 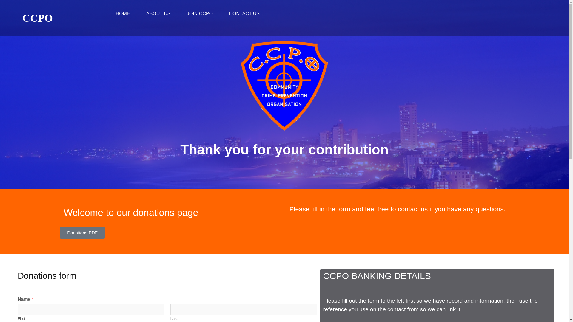 What do you see at coordinates (158, 14) in the screenshot?
I see `ABOUT US` at bounding box center [158, 14].